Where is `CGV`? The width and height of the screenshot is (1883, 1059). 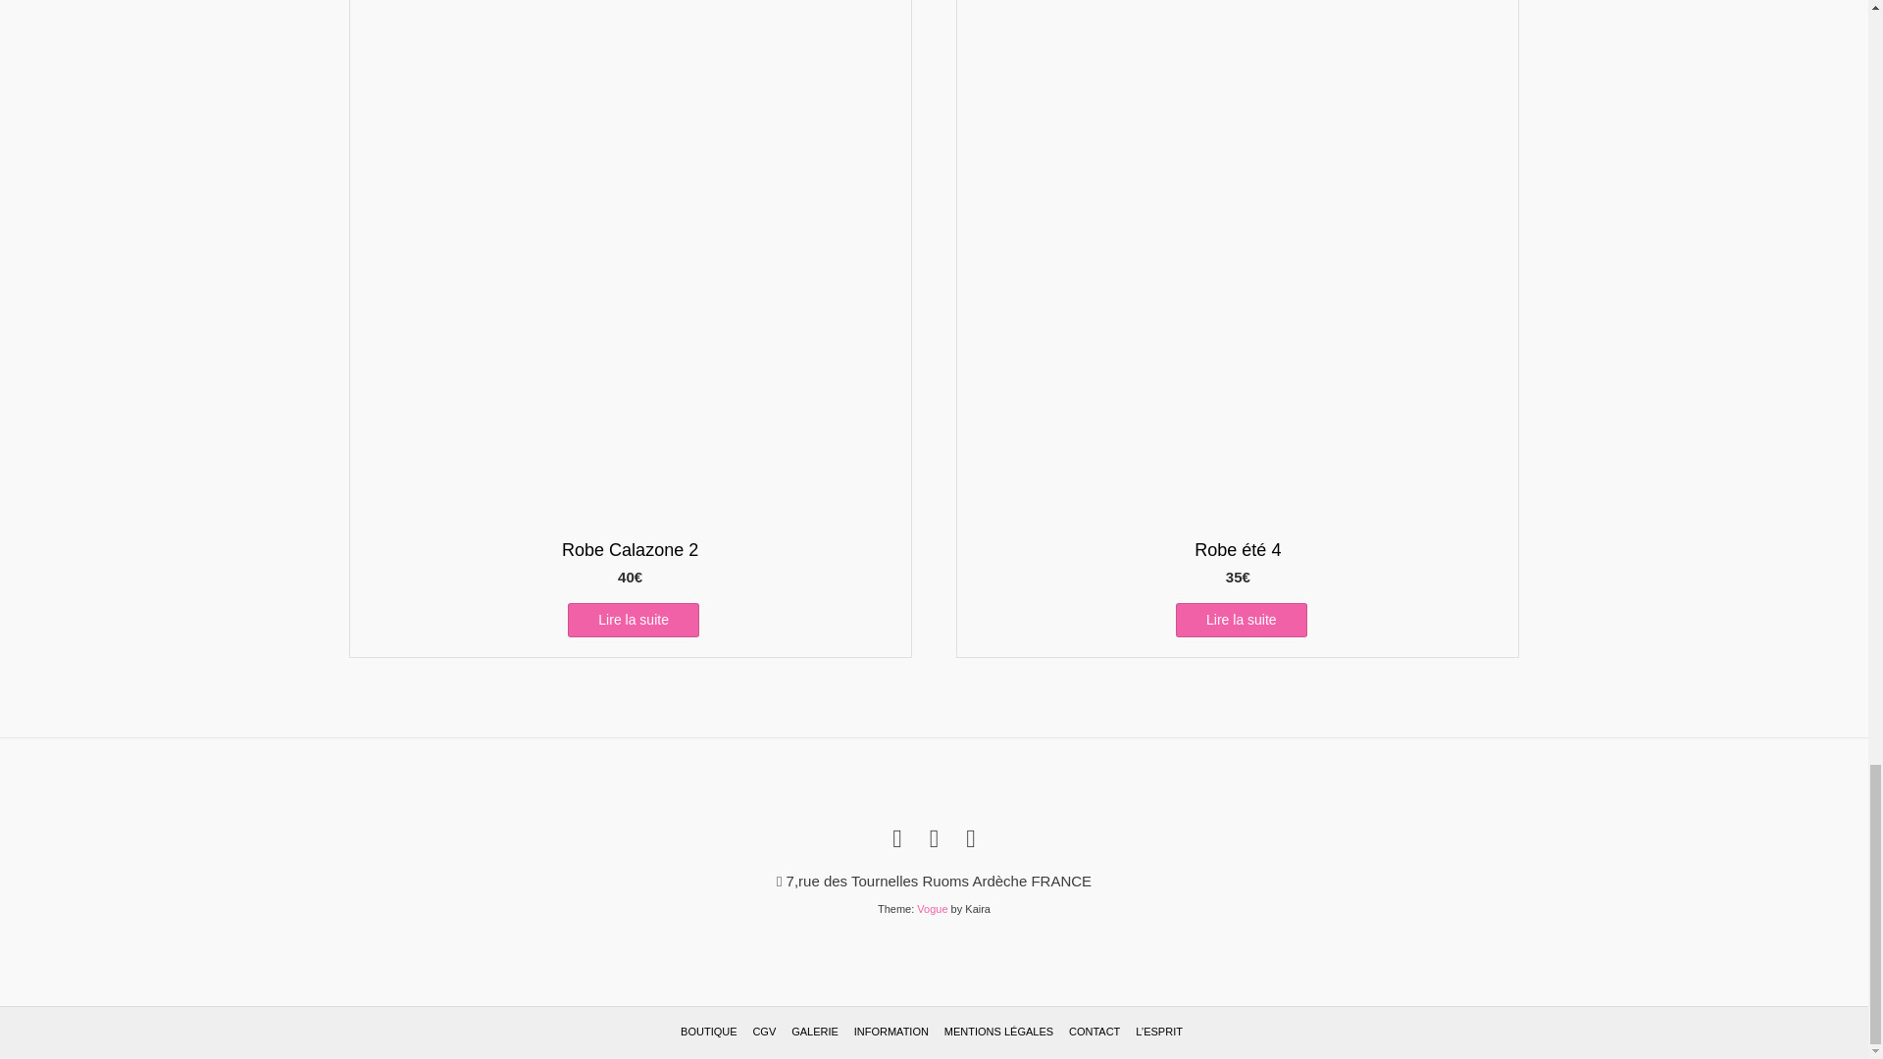
CGV is located at coordinates (763, 1032).